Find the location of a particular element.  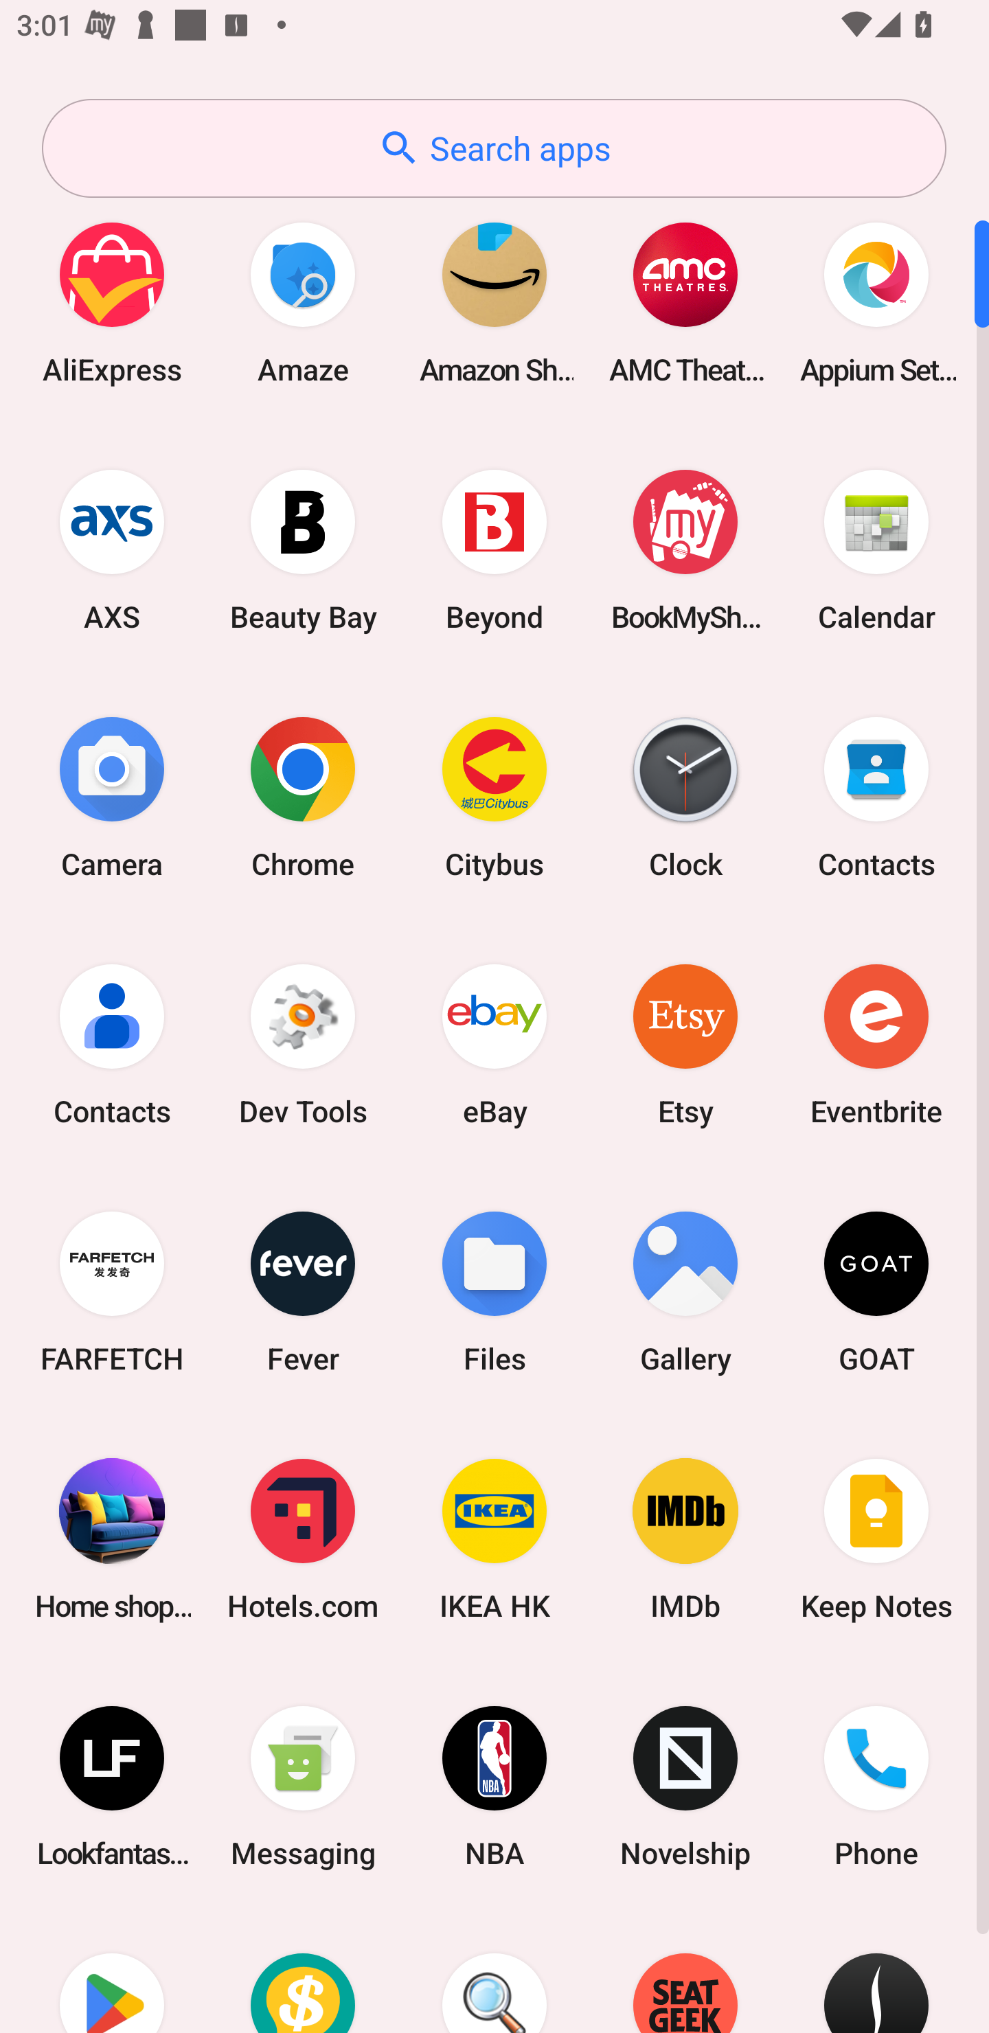

Camera is located at coordinates (112, 797).